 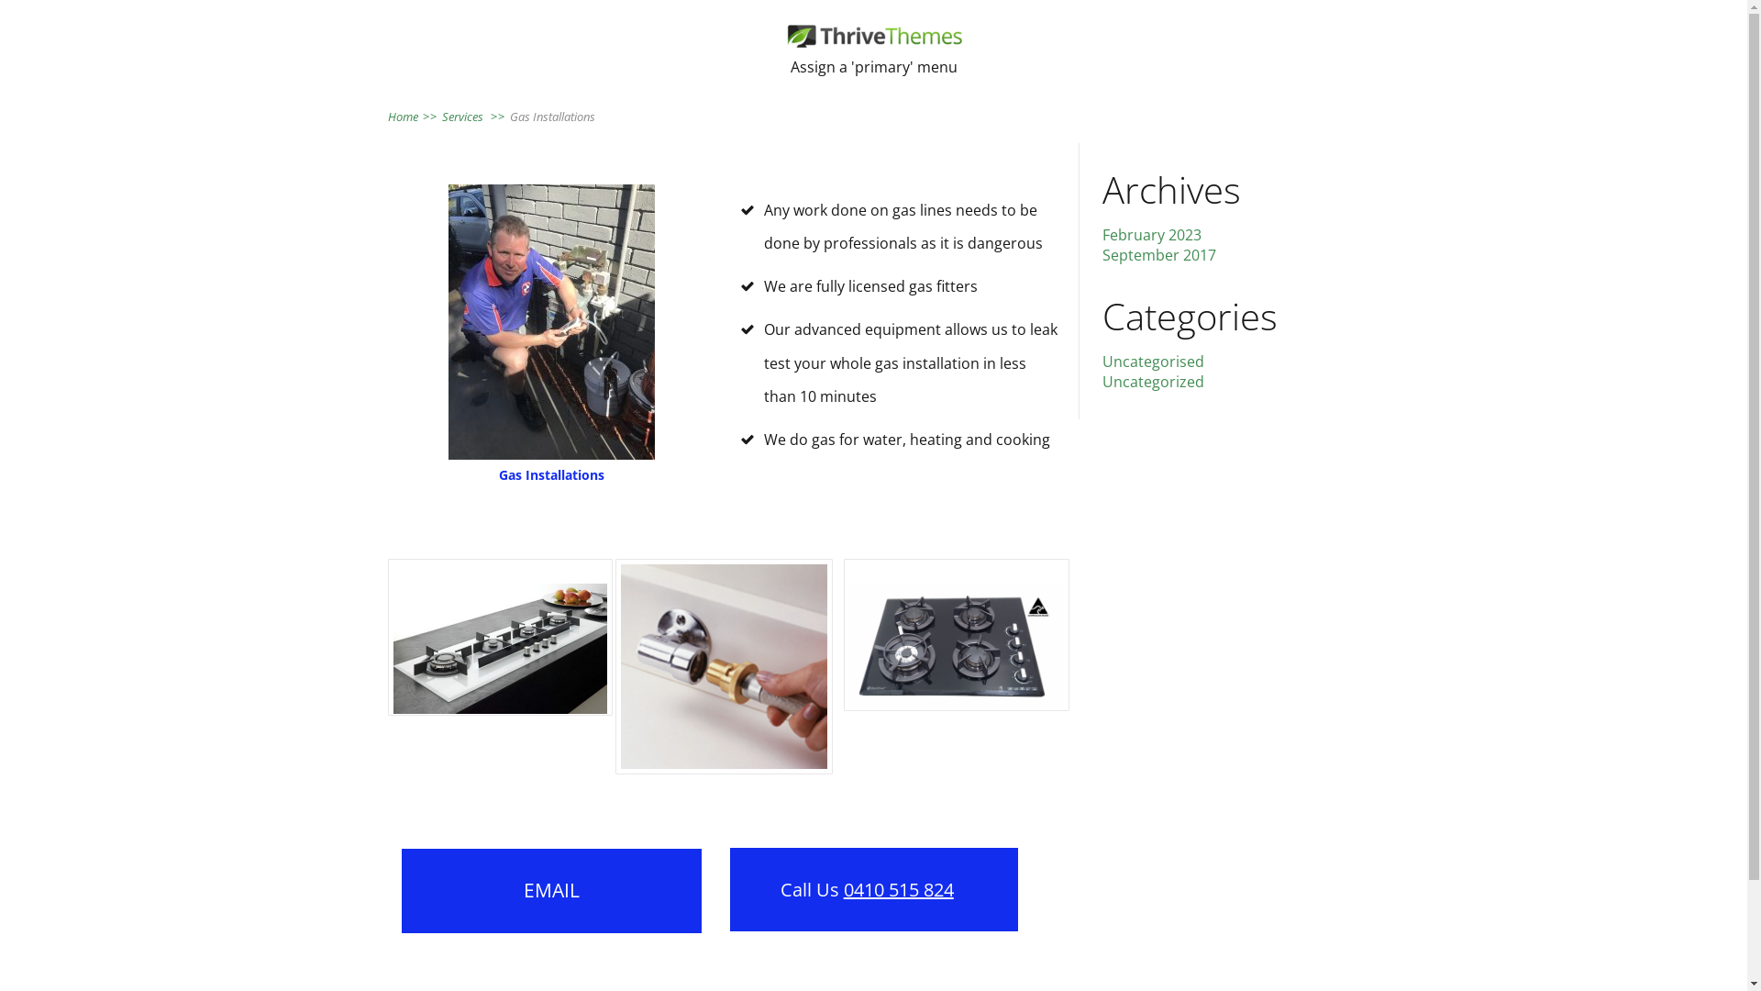 I want to click on September 2017, so click(x=1159, y=254).